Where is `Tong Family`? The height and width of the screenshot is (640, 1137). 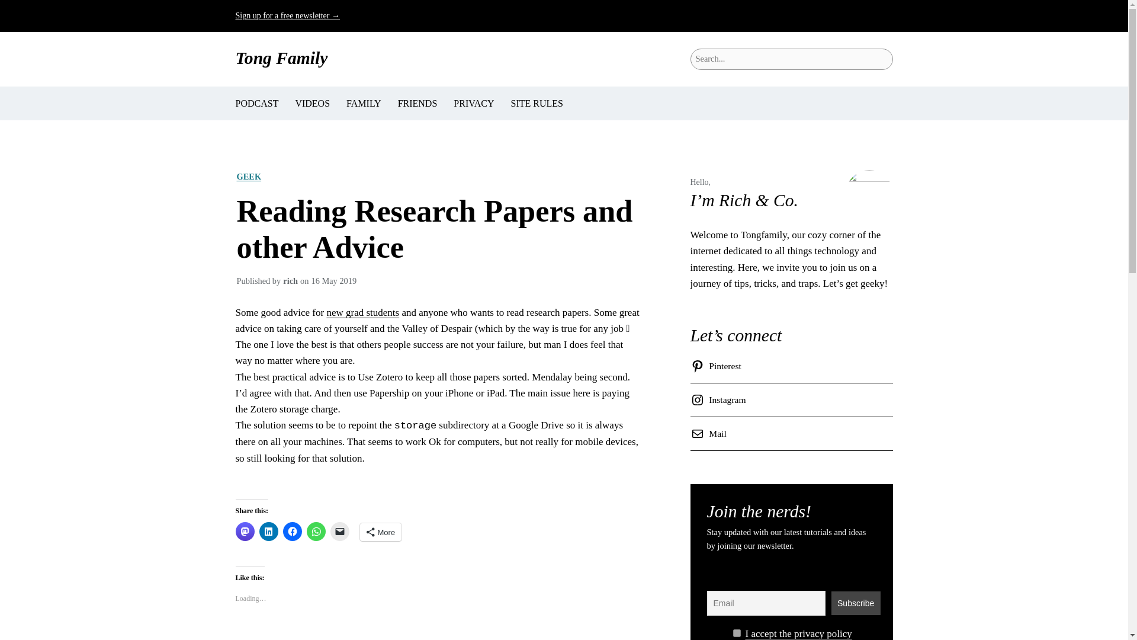 Tong Family is located at coordinates (282, 58).